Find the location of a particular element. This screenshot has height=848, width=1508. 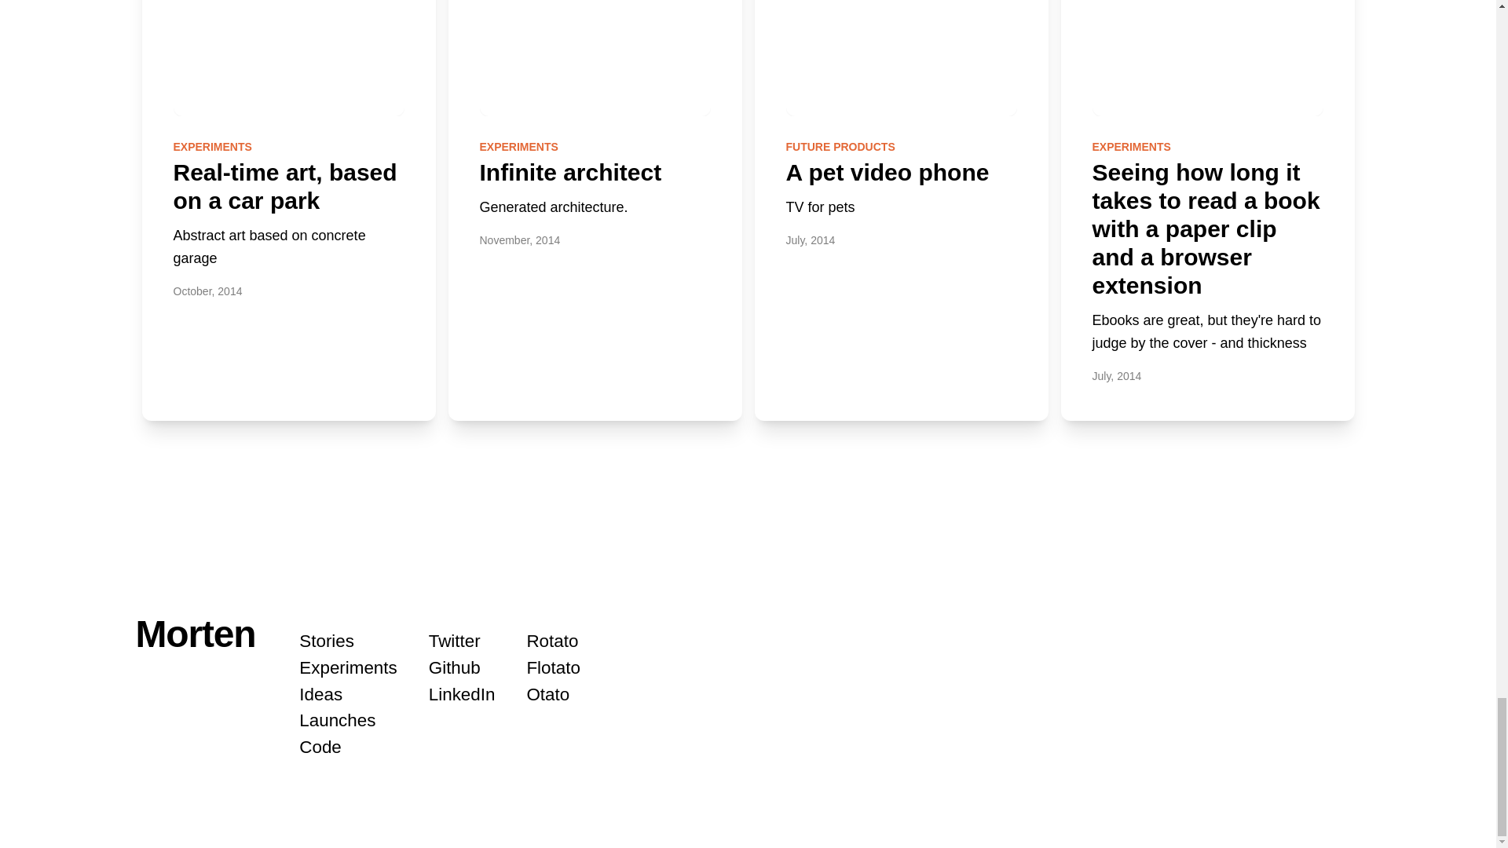

Stories is located at coordinates (327, 641).